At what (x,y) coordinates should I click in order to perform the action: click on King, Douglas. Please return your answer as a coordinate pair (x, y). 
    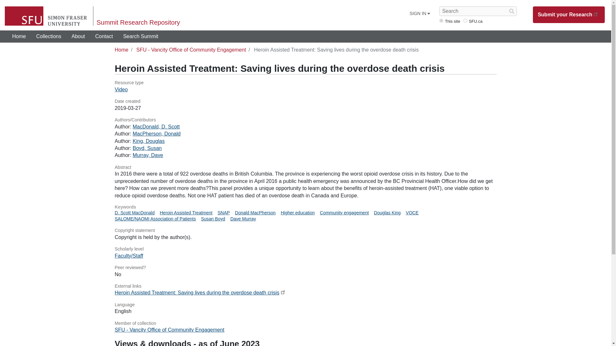
    Looking at the image, I should click on (149, 141).